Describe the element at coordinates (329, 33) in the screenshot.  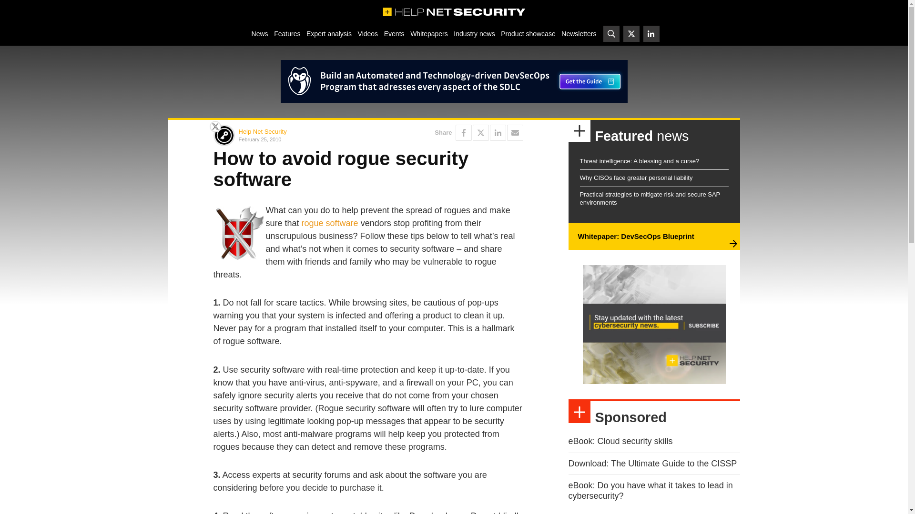
I see `Expert analysis` at that location.